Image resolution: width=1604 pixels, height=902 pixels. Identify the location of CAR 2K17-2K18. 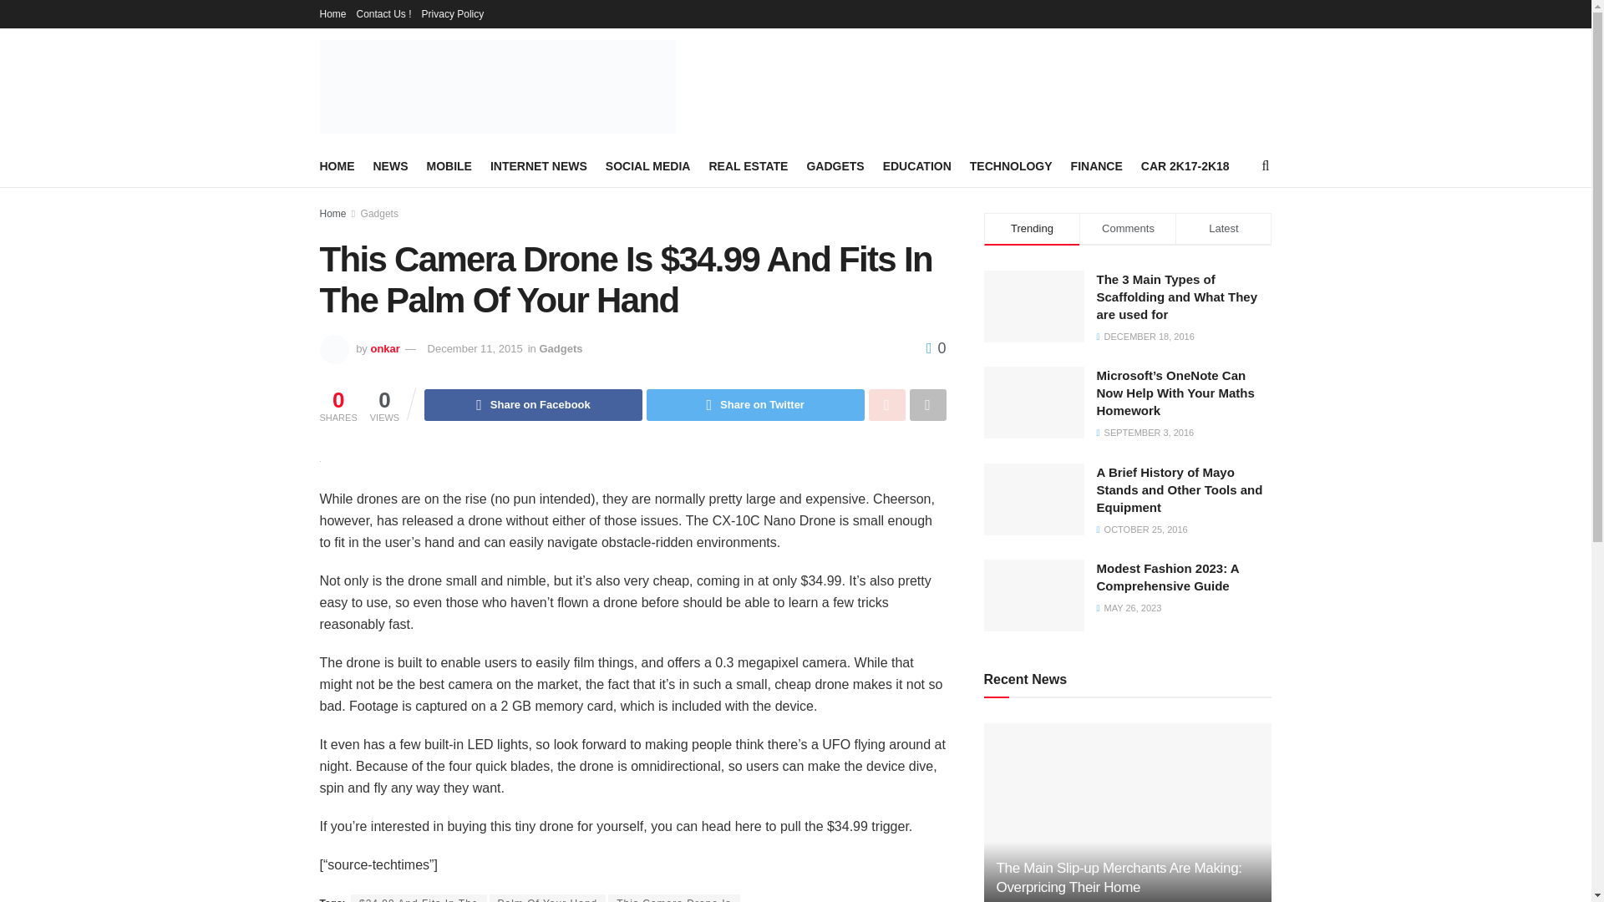
(1185, 165).